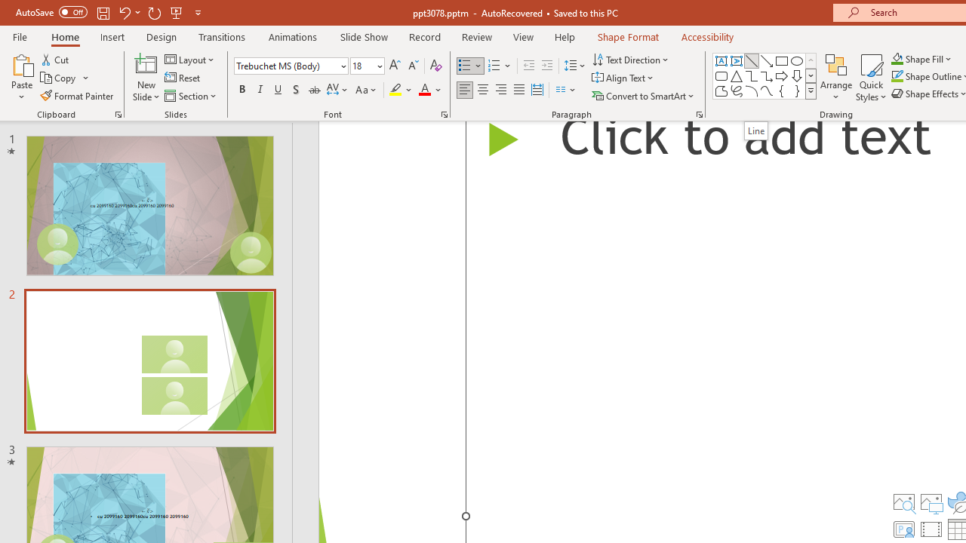 The image size is (966, 543). Describe the element at coordinates (721, 90) in the screenshot. I see `Freeform: Shape` at that location.